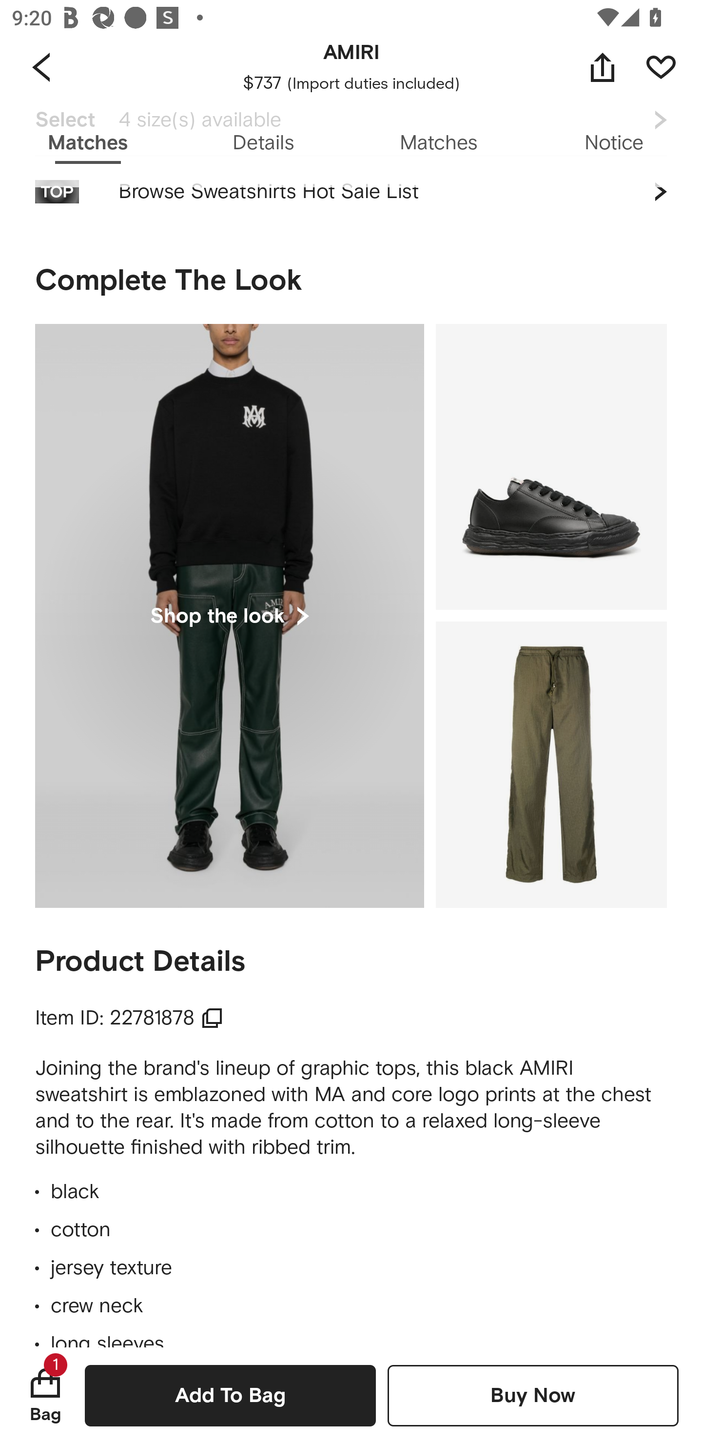 This screenshot has height=1444, width=702. What do you see at coordinates (533, 1395) in the screenshot?
I see `Buy Now` at bounding box center [533, 1395].